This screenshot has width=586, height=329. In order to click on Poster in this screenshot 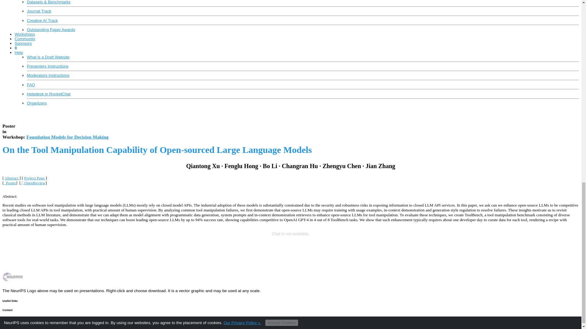, I will do `click(9, 183)`.